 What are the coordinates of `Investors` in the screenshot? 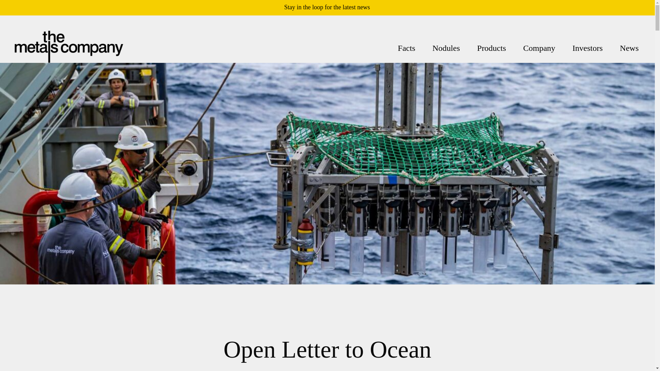 It's located at (587, 48).